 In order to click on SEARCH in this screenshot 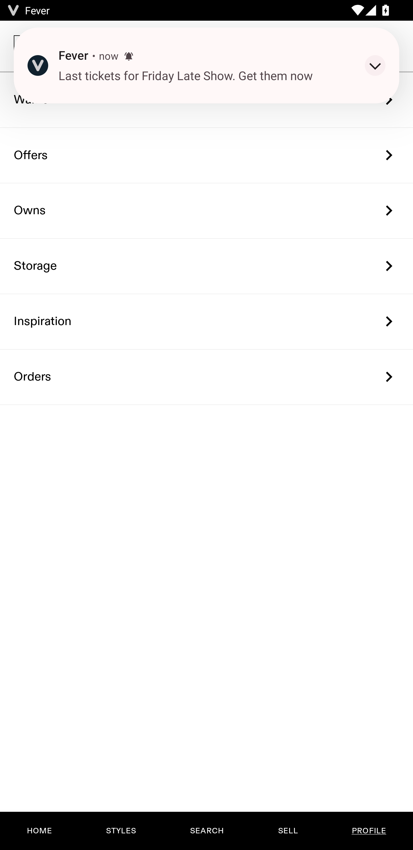, I will do `click(207, 831)`.